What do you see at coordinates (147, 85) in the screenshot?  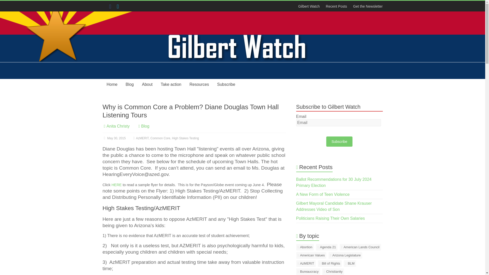 I see `About` at bounding box center [147, 85].